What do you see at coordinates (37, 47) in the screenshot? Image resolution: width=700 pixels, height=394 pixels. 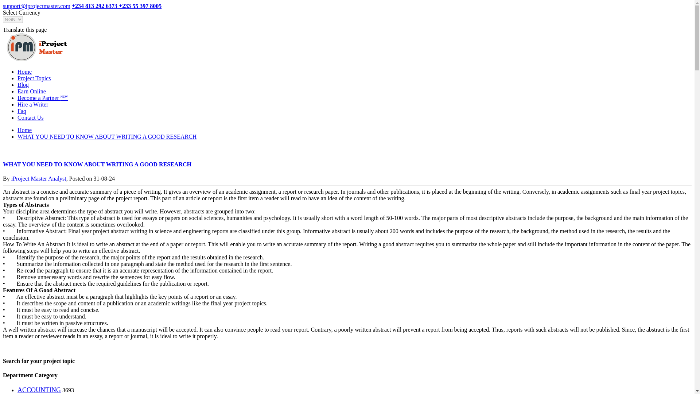 I see `Project Topics` at bounding box center [37, 47].